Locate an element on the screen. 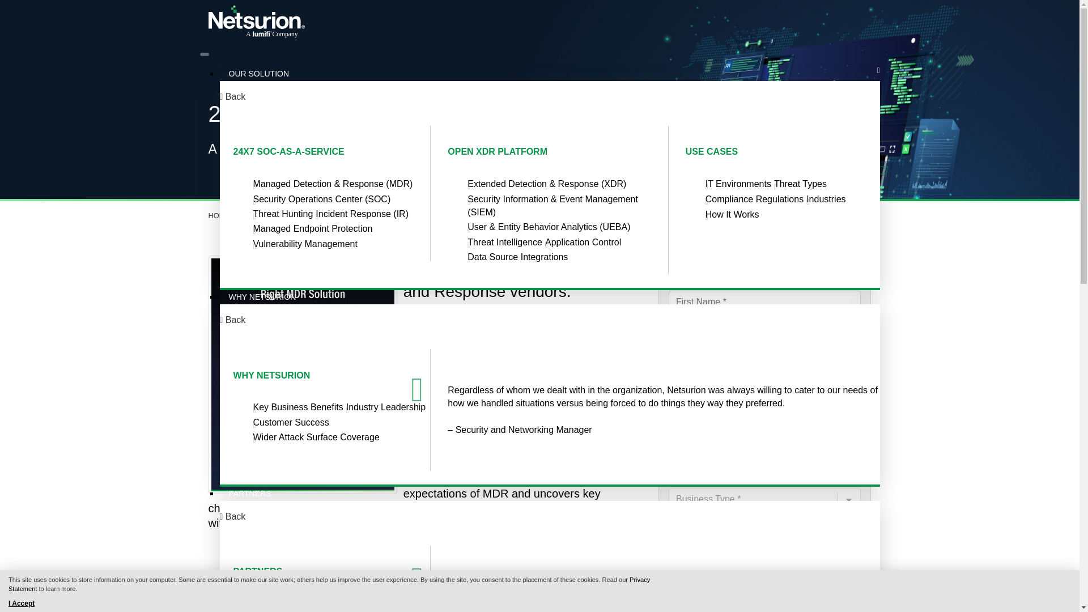  OPEN XDR PLATFORM is located at coordinates (497, 152).